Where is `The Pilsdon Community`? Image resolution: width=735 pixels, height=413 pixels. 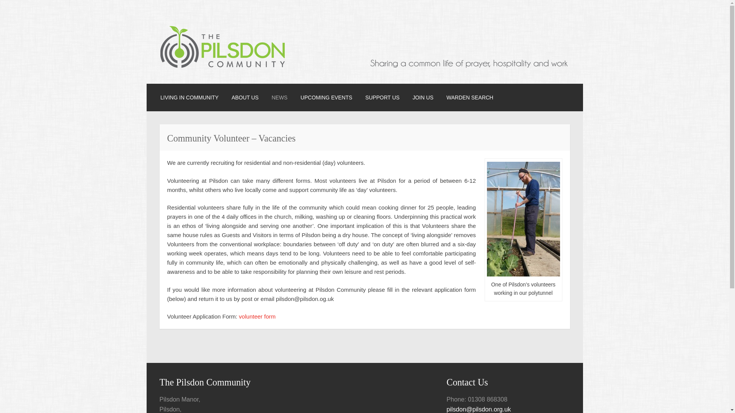 The Pilsdon Community is located at coordinates (237, 78).